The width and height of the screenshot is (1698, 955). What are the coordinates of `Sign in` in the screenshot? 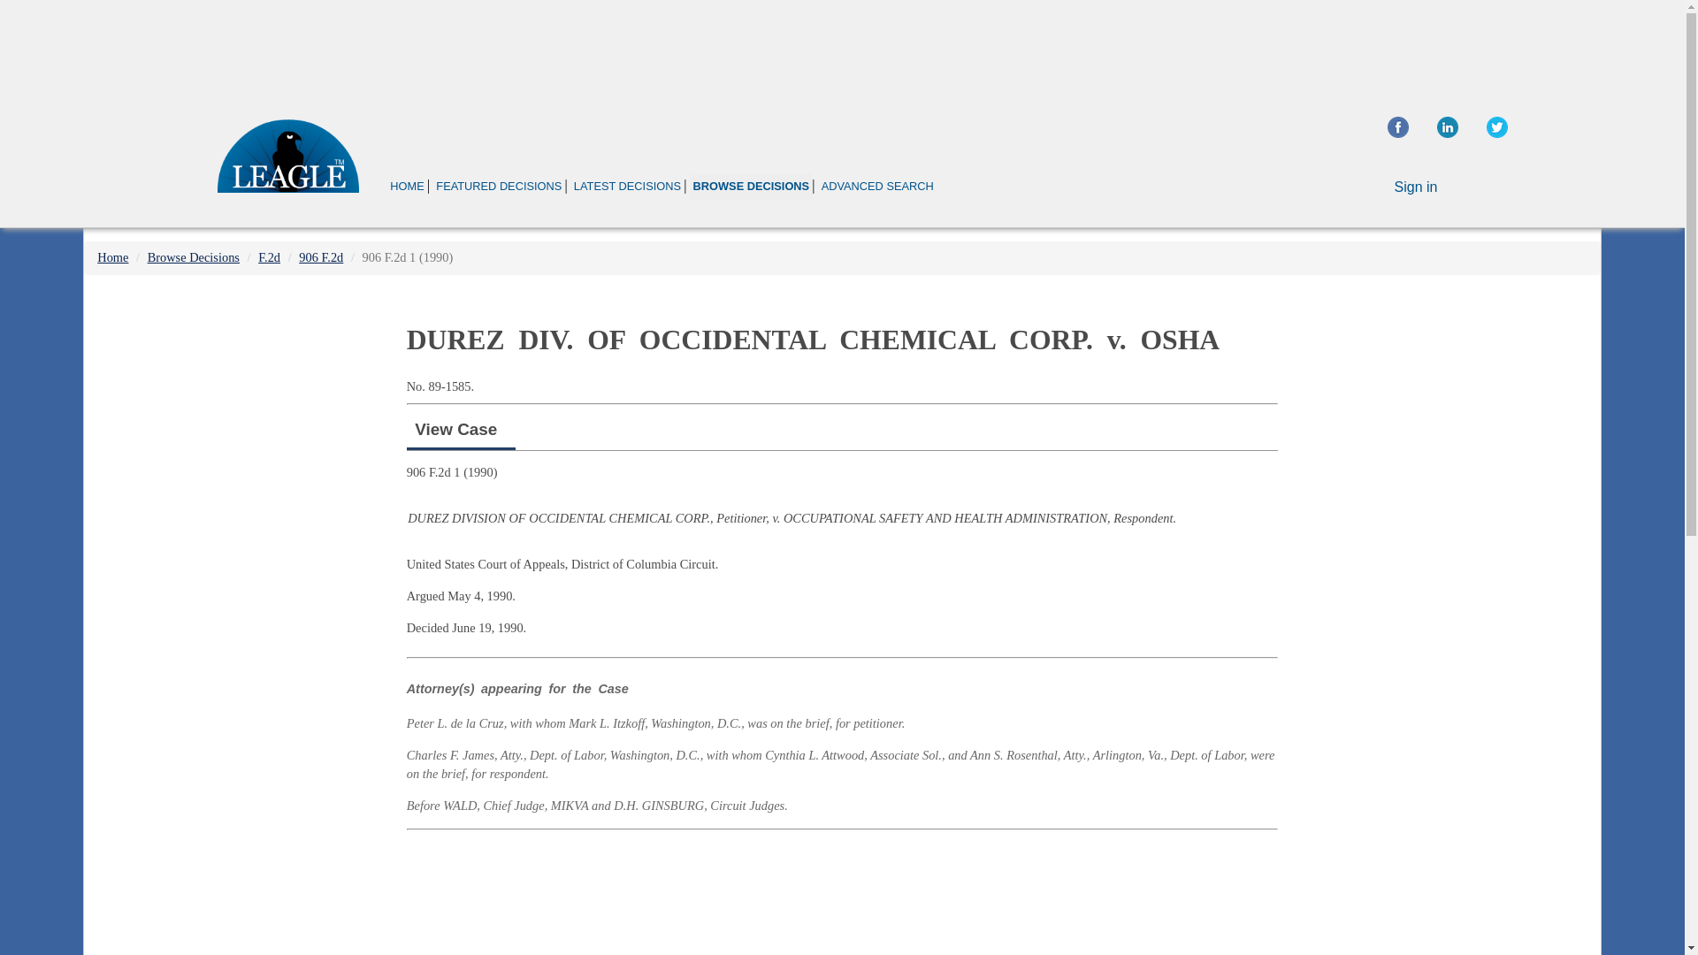 It's located at (1416, 187).